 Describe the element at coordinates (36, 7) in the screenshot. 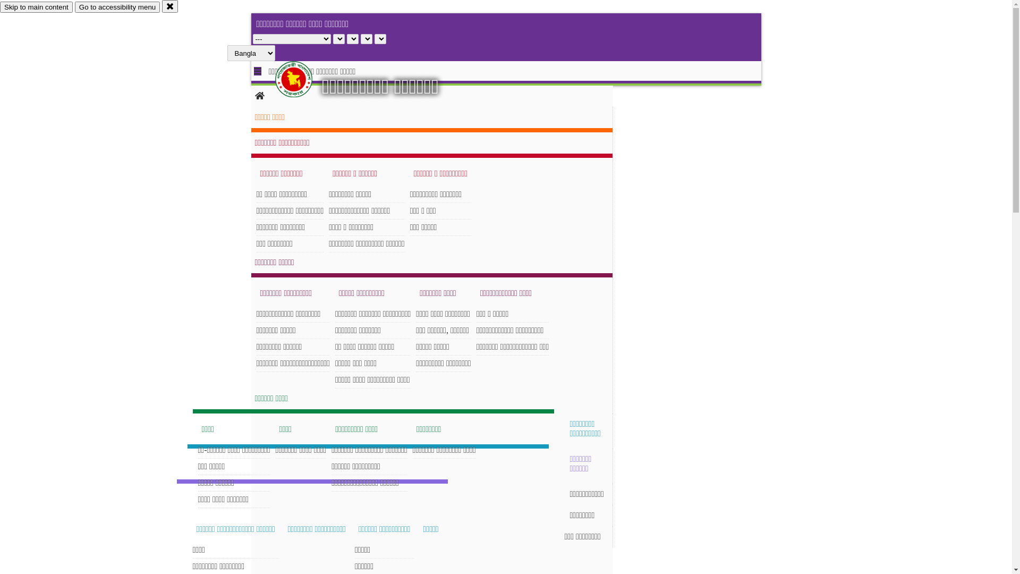

I see `Skip to main content` at that location.